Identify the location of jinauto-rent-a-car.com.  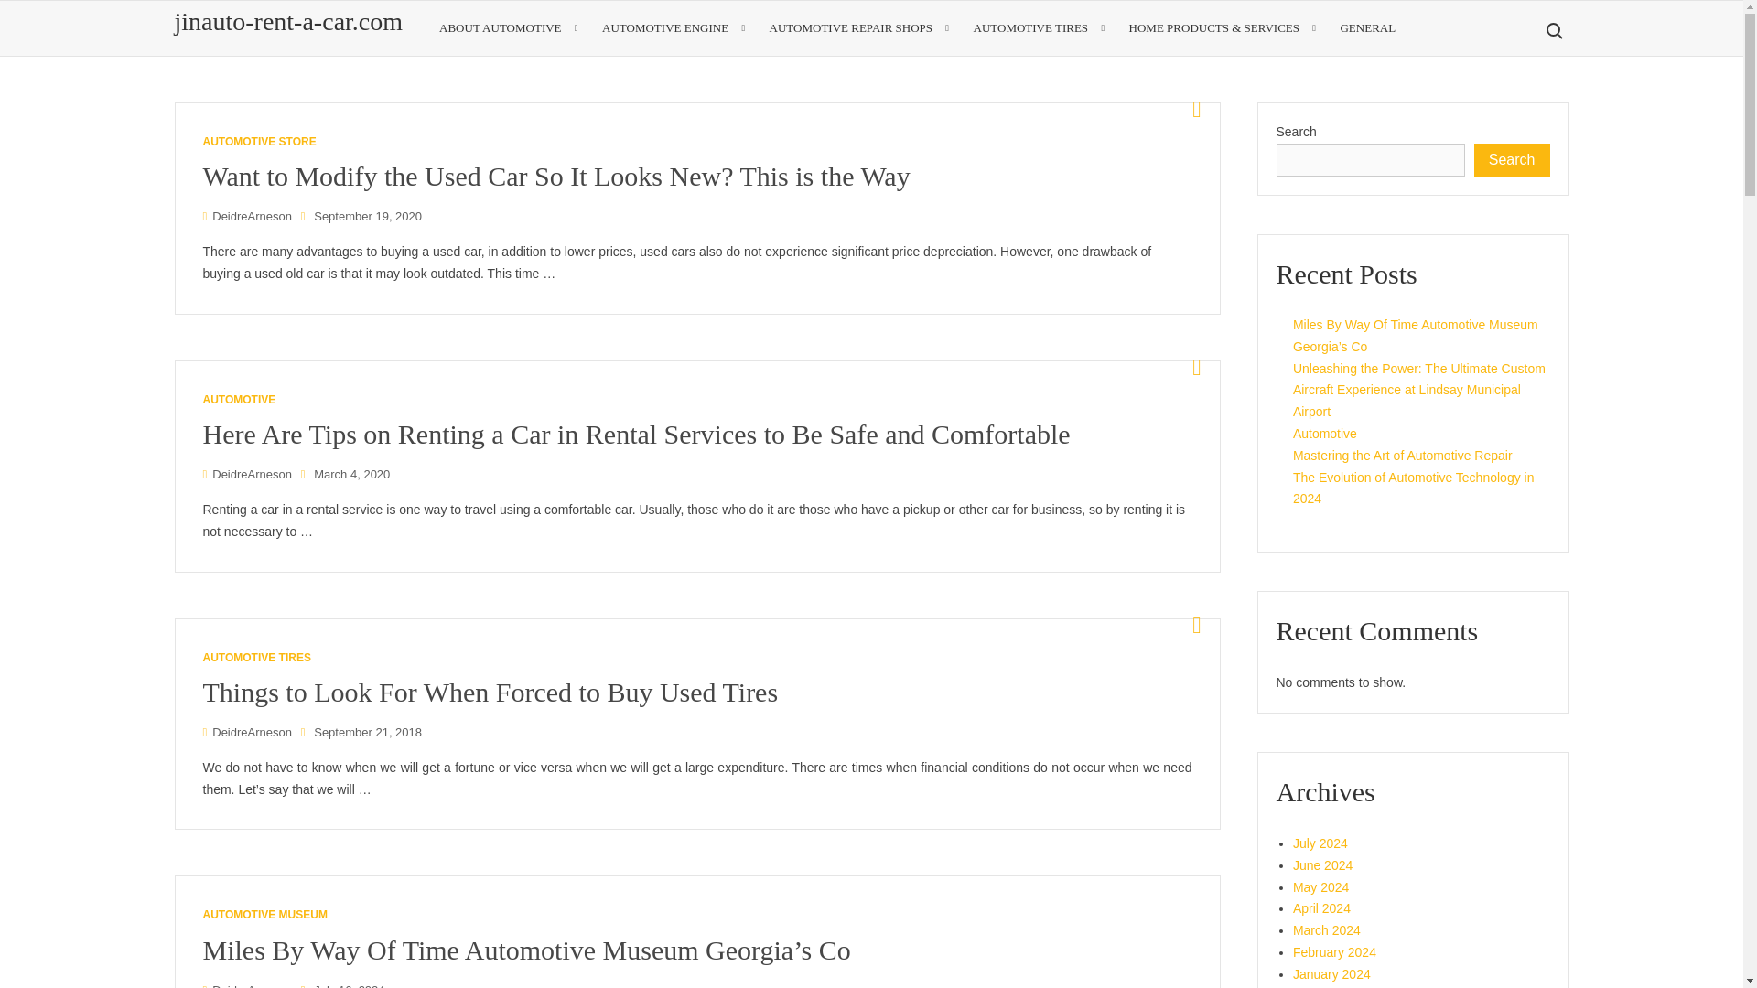
(287, 20).